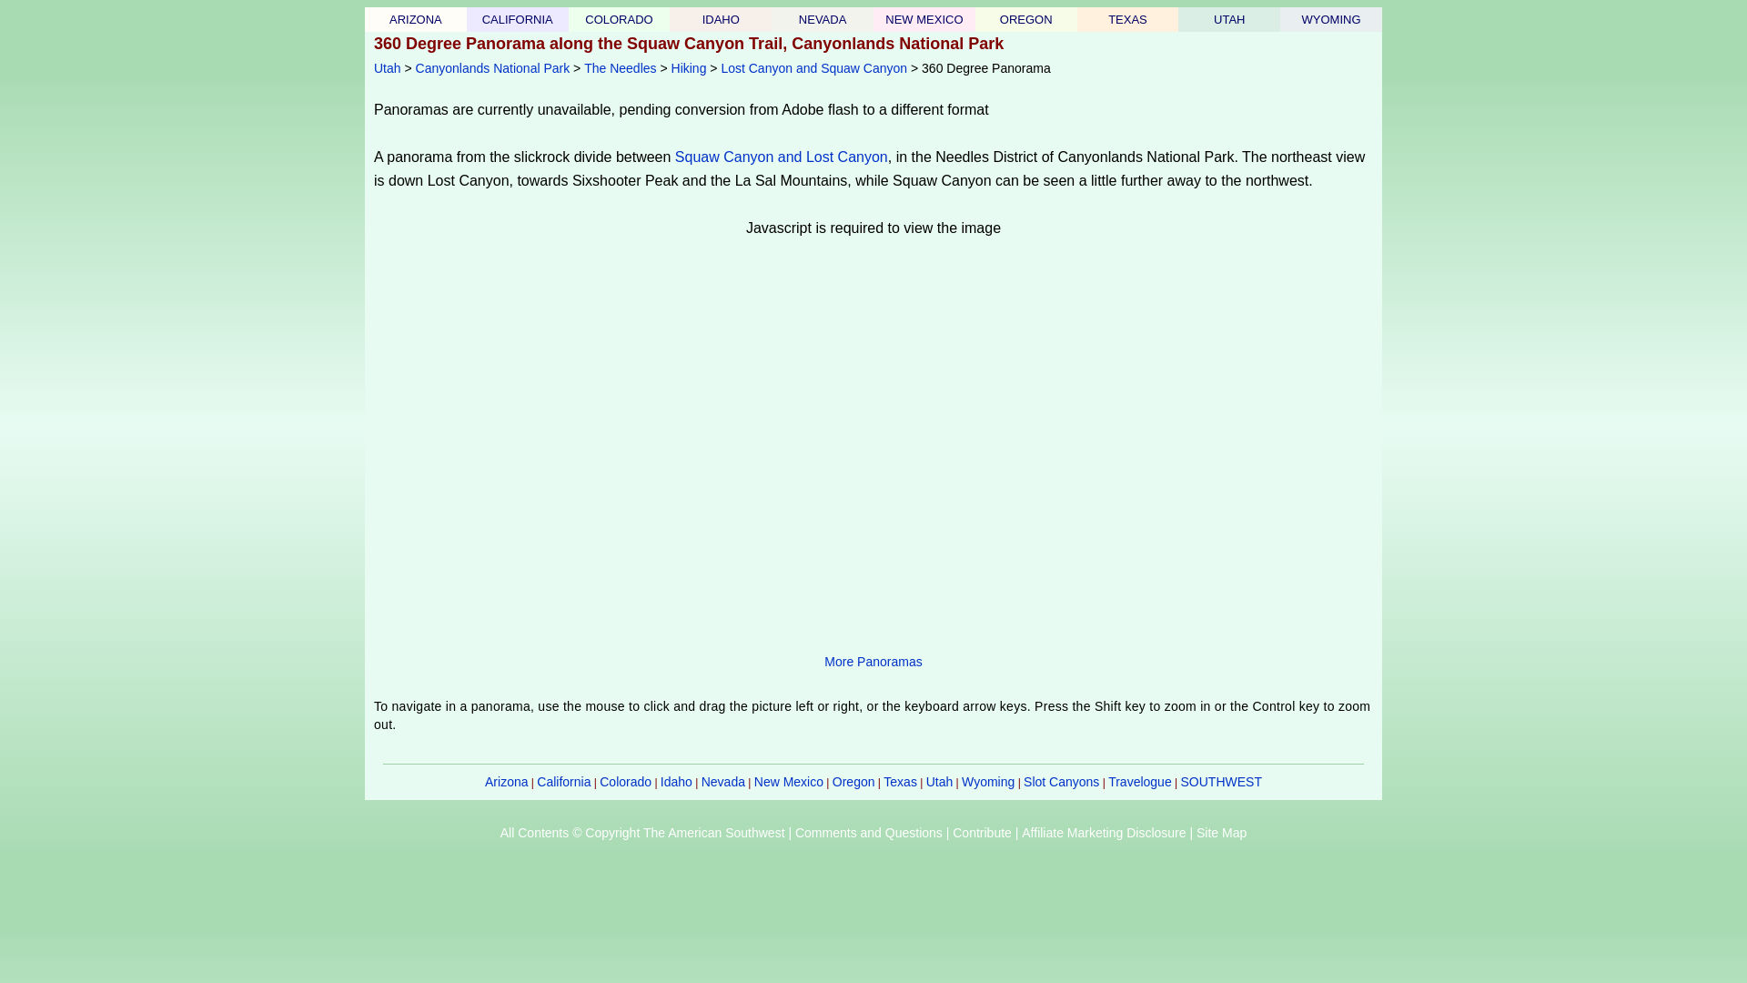  I want to click on More Panoramas, so click(873, 662).